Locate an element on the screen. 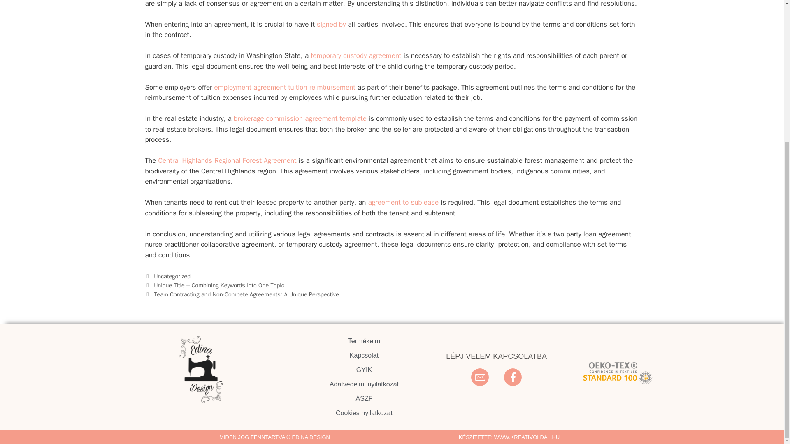  Uncategorized is located at coordinates (172, 276).